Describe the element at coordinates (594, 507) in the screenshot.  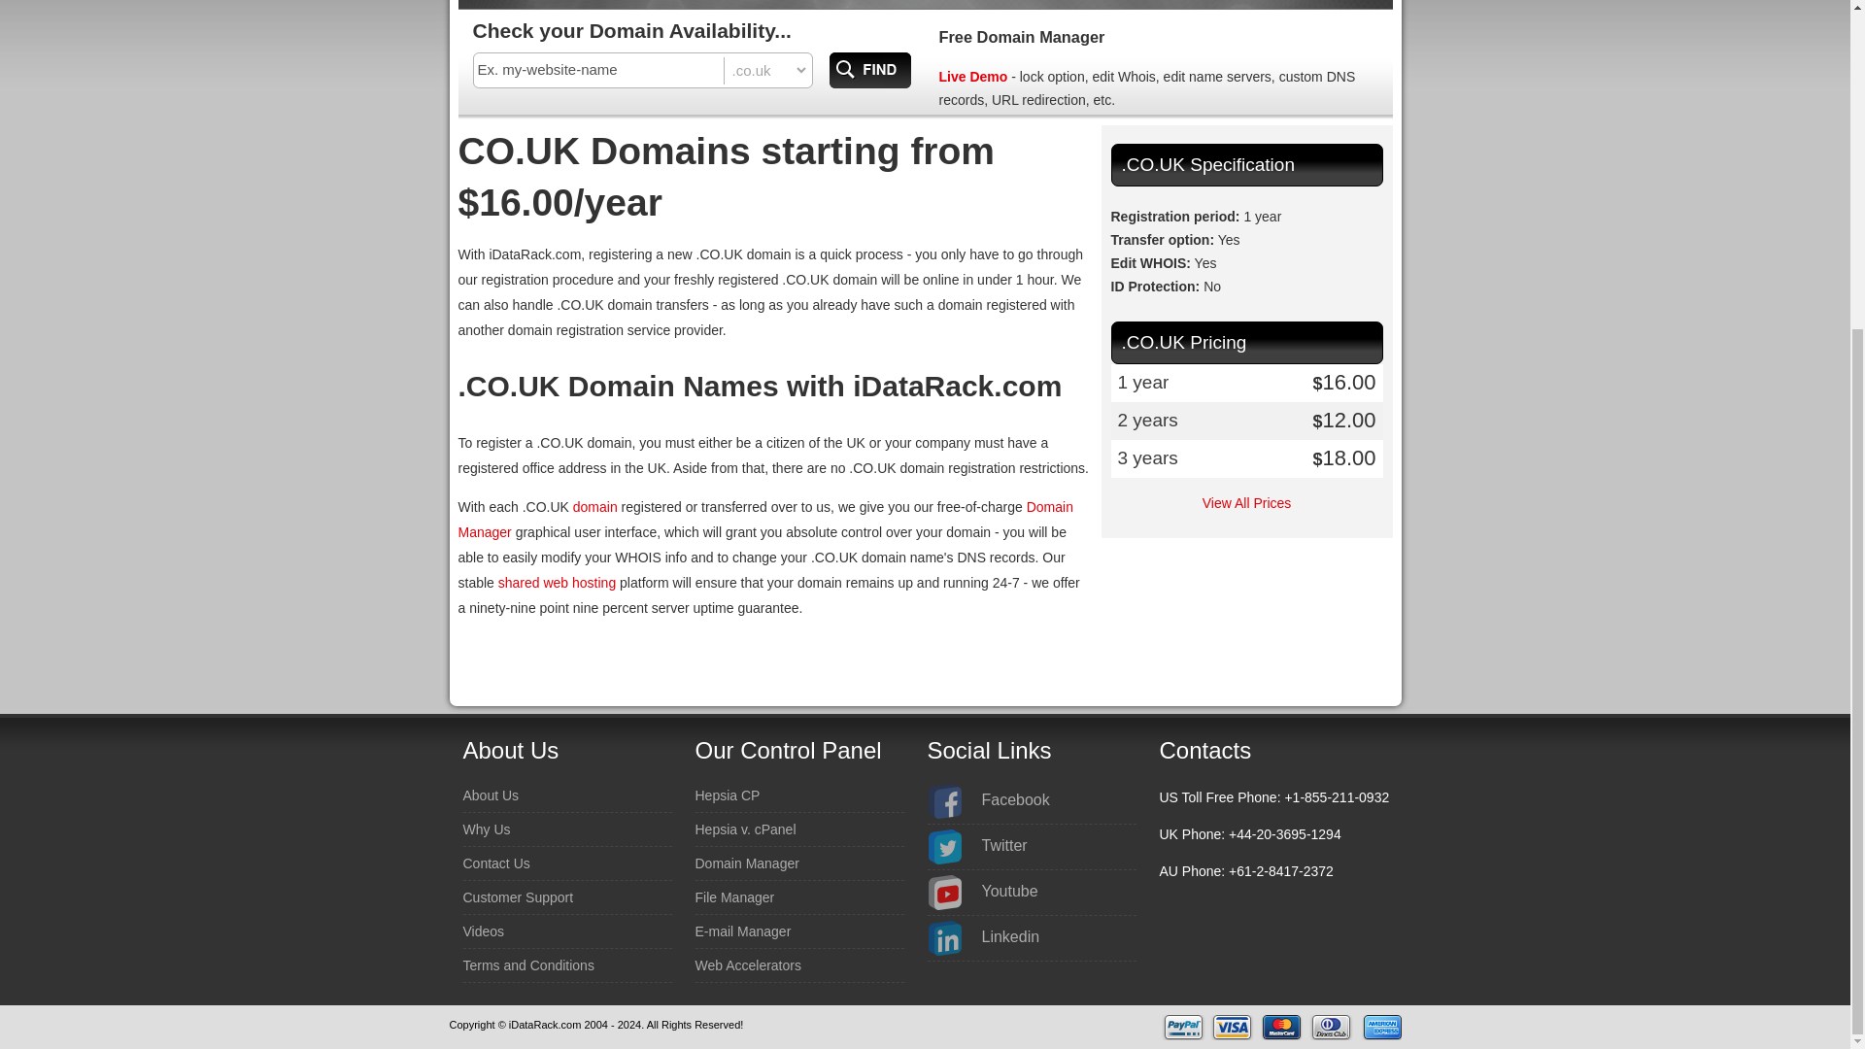
I see `domain` at that location.